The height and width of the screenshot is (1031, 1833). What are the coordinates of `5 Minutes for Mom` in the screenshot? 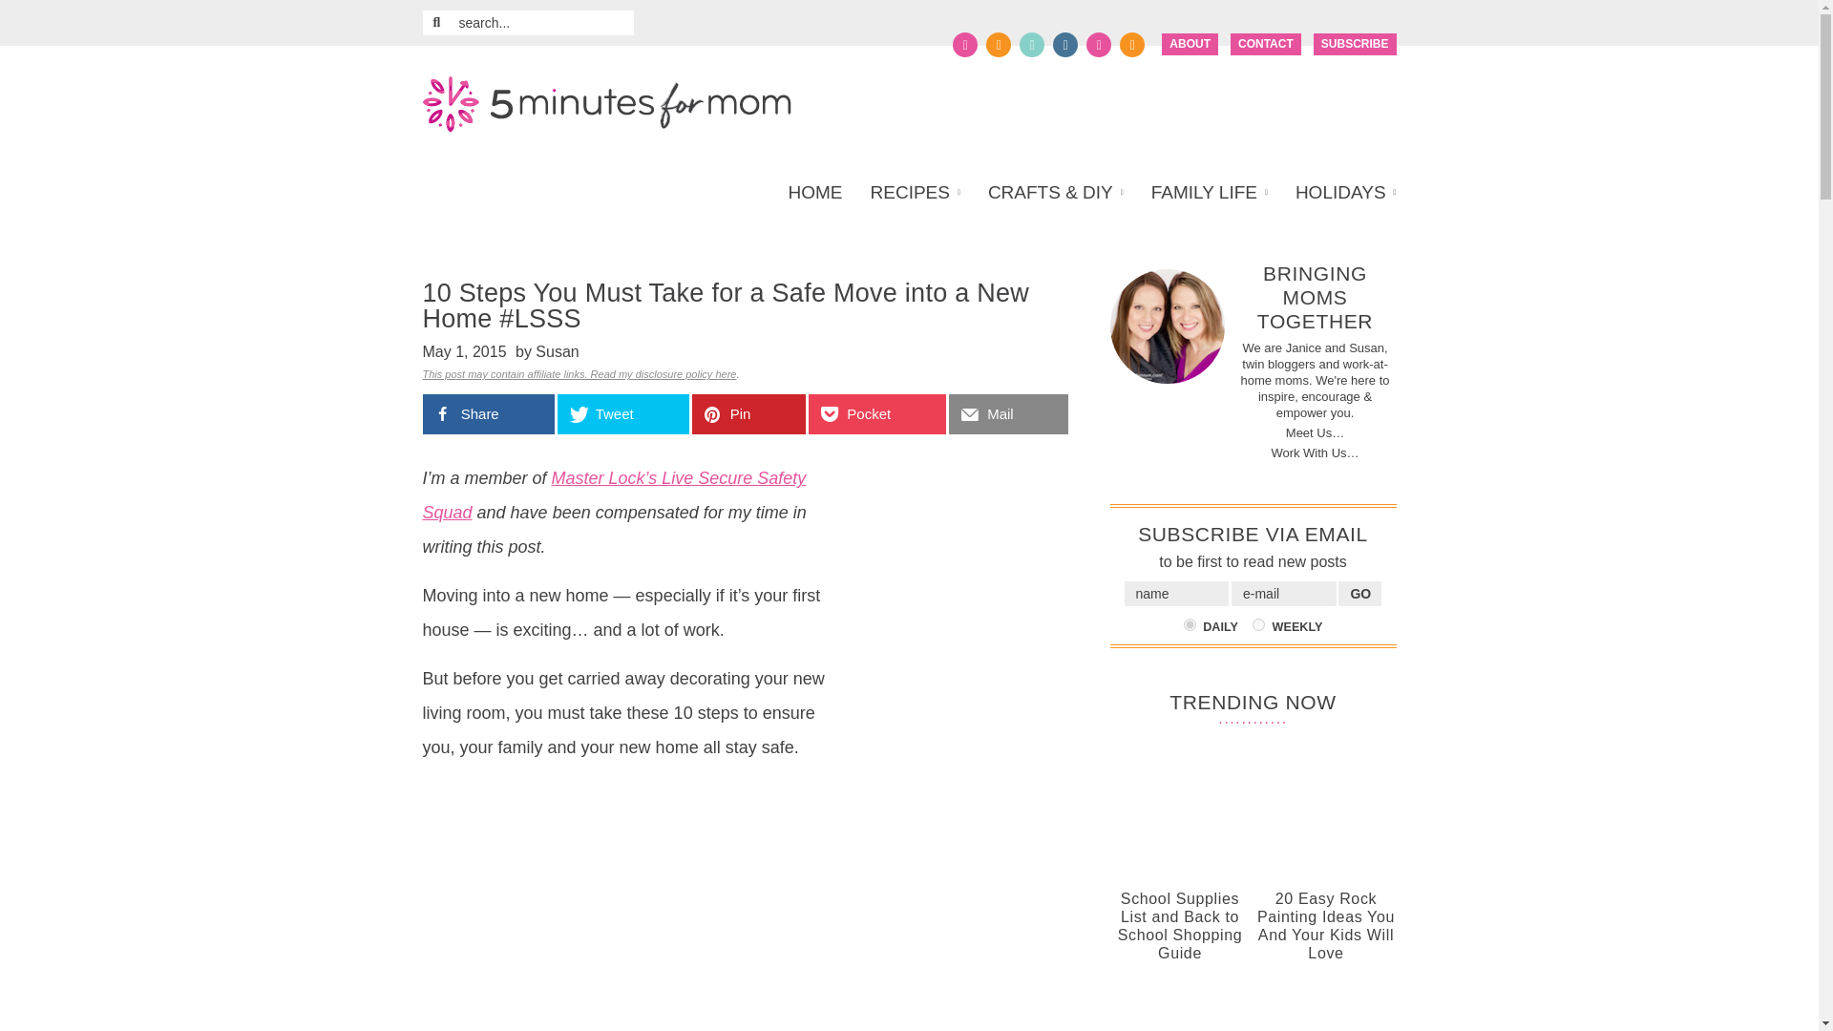 It's located at (605, 104).